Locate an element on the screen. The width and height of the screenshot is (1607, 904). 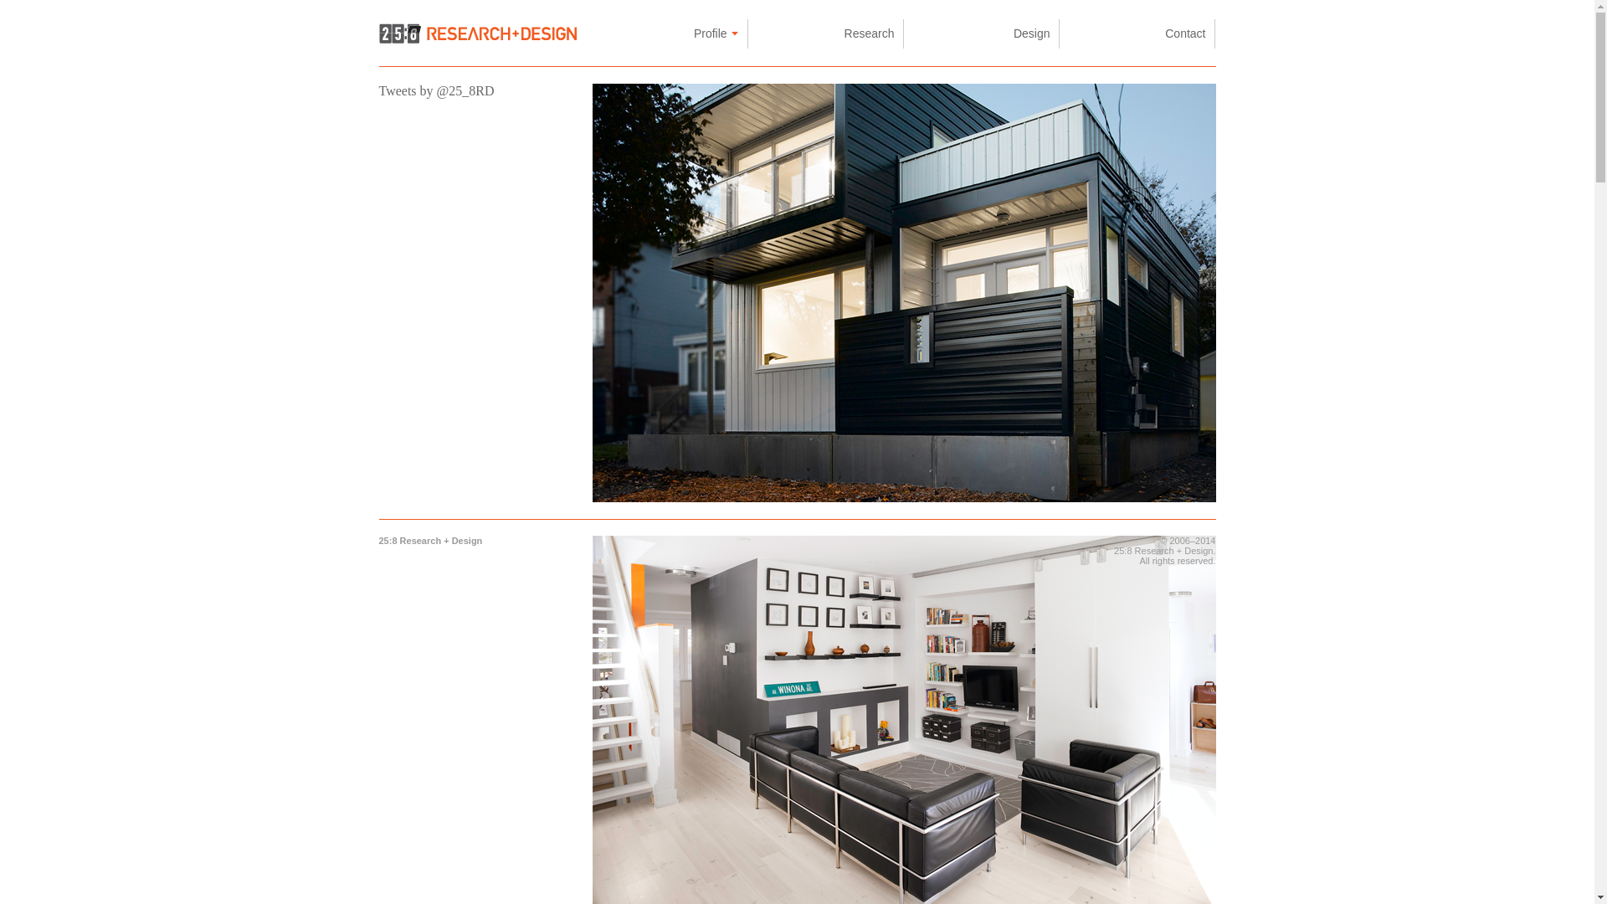
Profile is located at coordinates (670, 33).